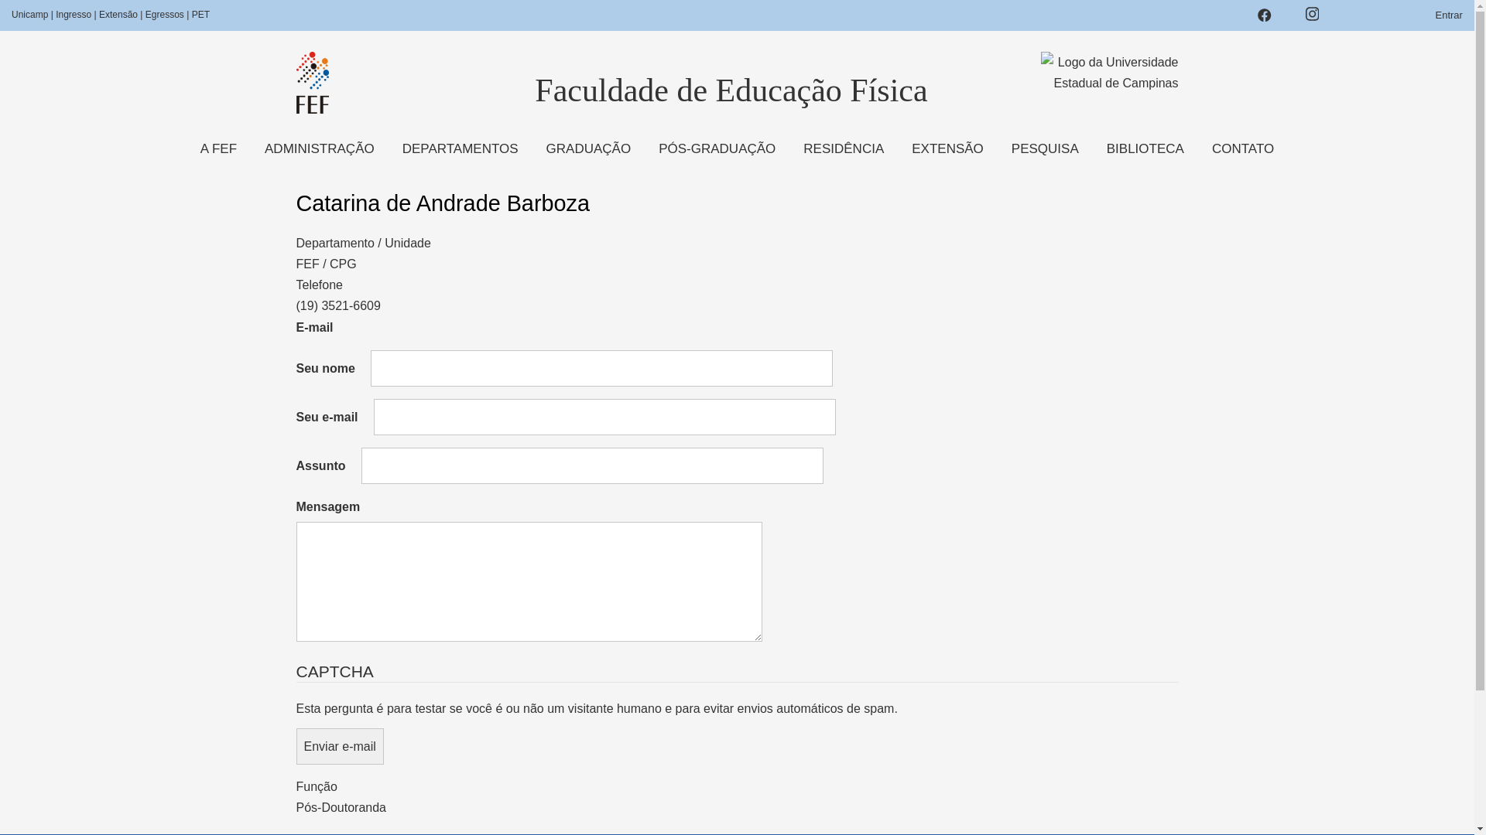 The image size is (1486, 835). Describe the element at coordinates (339, 747) in the screenshot. I see `Enviar e-mail` at that location.